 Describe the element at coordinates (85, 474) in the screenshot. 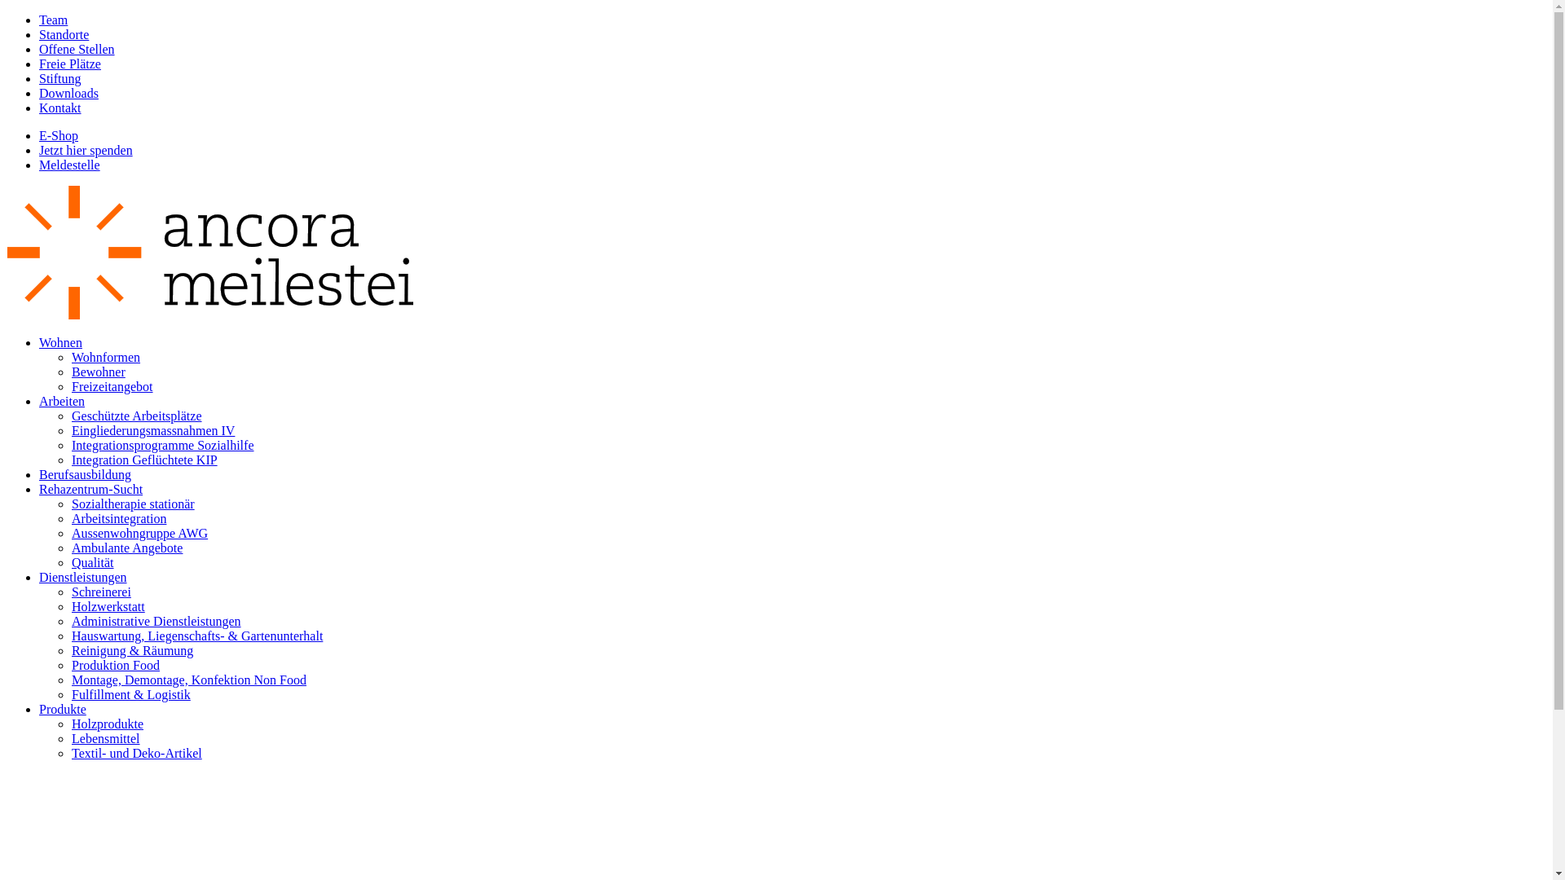

I see `Berufsausbildung` at that location.